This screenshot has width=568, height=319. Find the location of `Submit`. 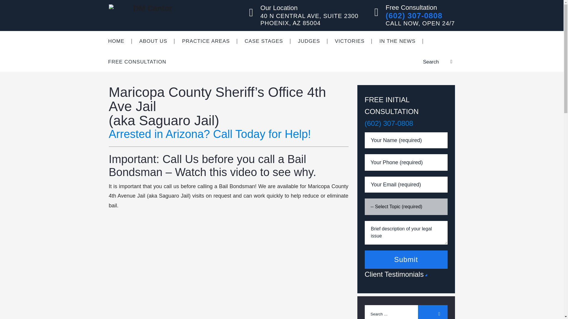

Submit is located at coordinates (406, 259).